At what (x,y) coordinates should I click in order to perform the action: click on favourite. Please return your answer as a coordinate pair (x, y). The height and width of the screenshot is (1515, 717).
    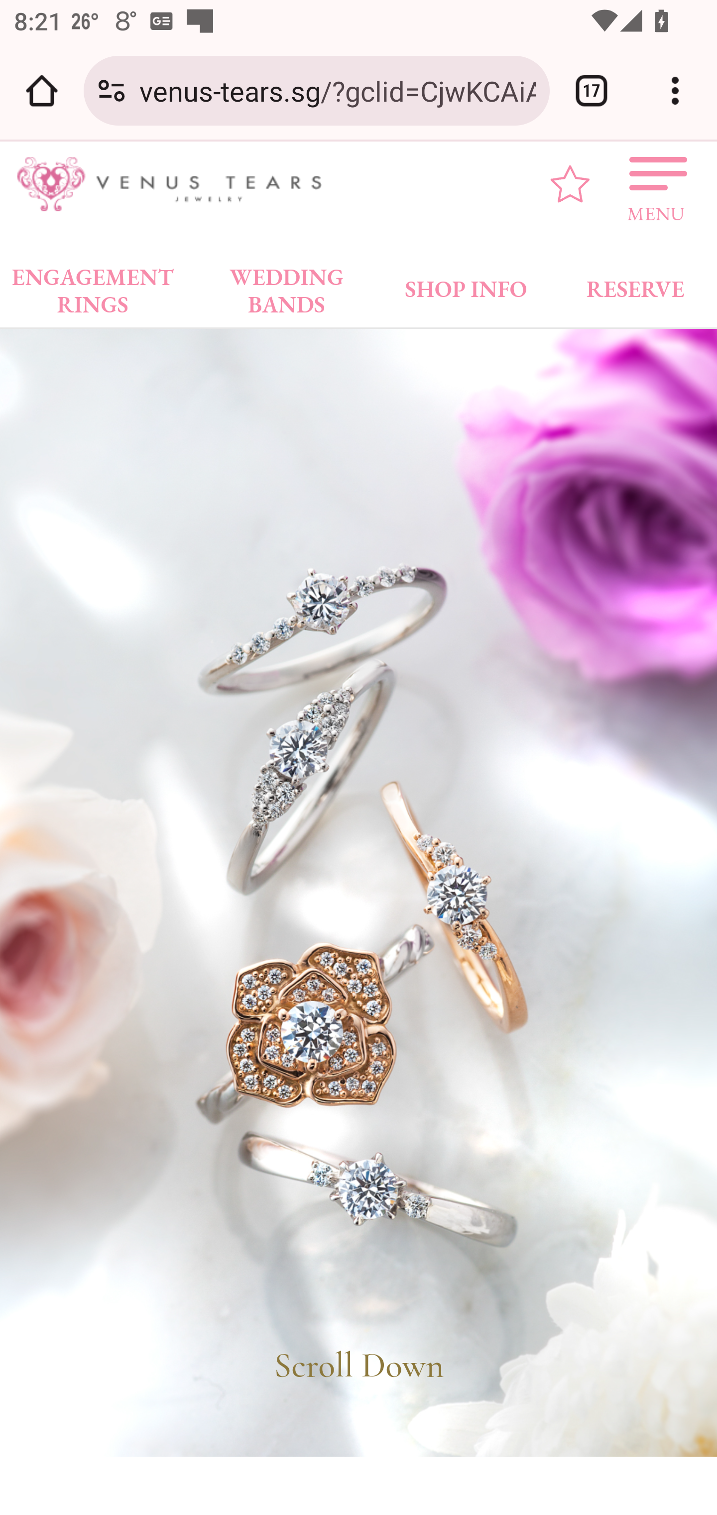
    Looking at the image, I should click on (571, 184).